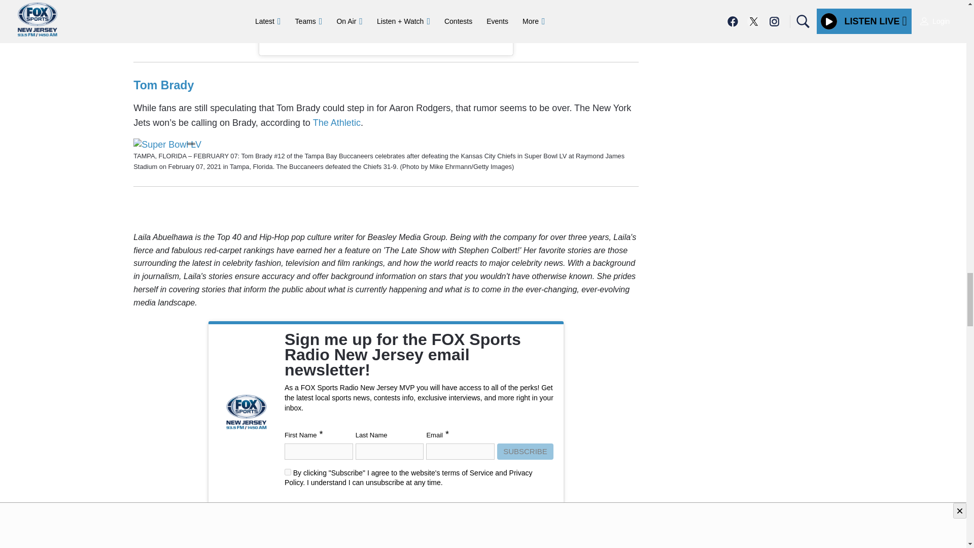 This screenshot has height=548, width=974. I want to click on Laila Abuelhawa, so click(196, 525).